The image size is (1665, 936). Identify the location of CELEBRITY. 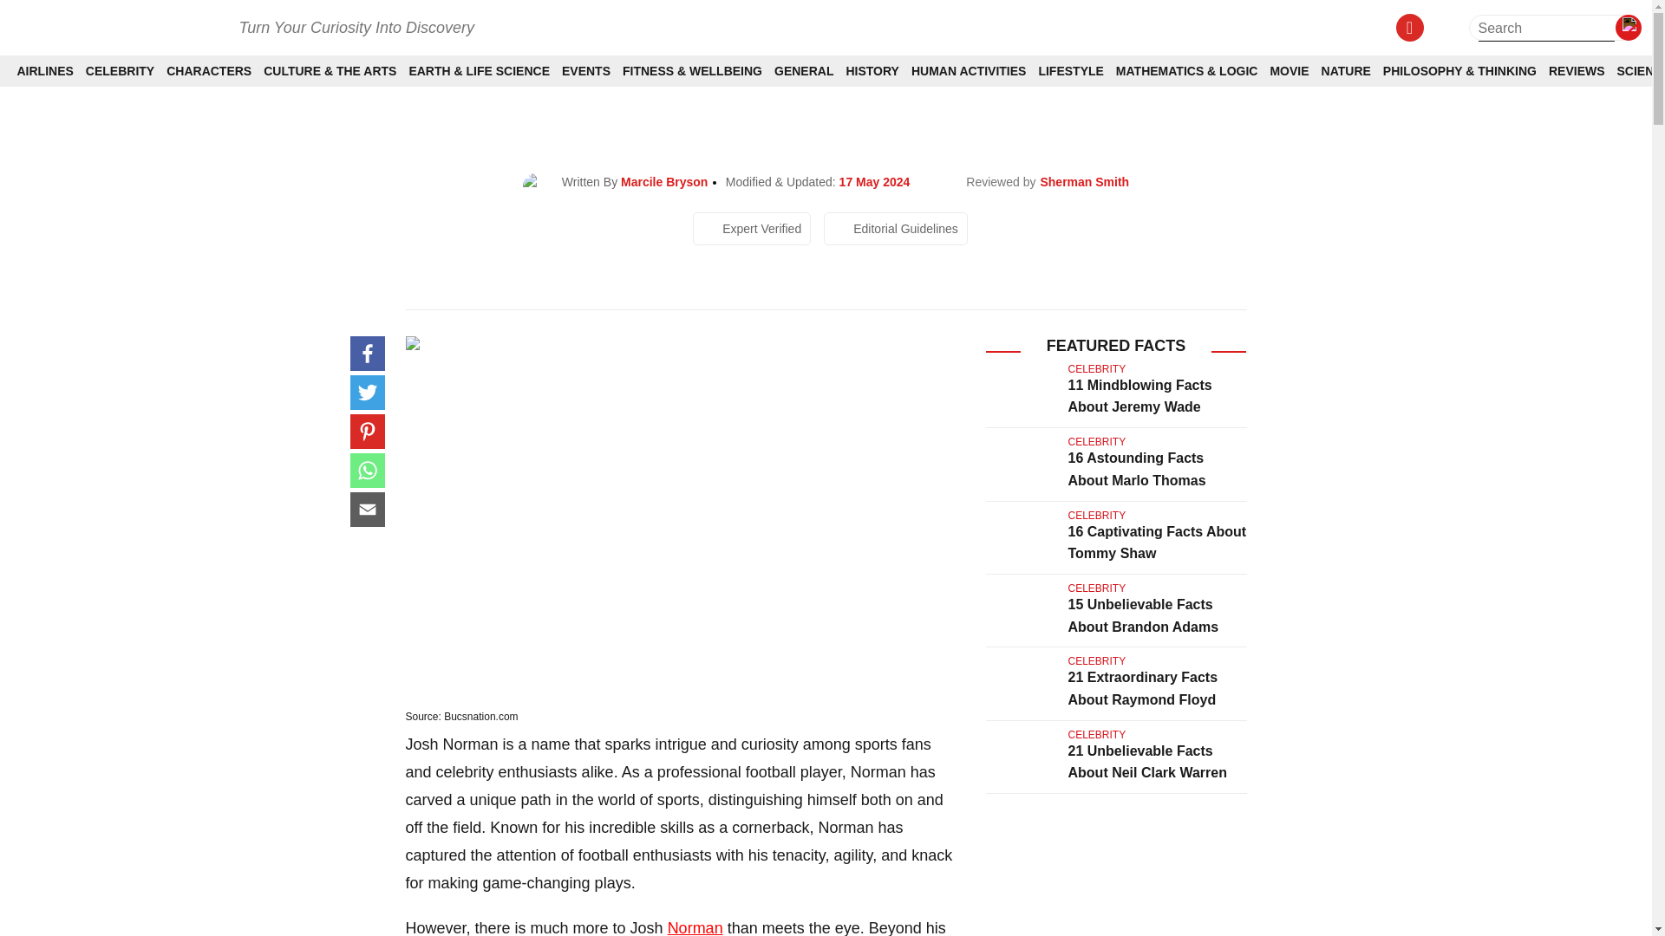
(120, 71).